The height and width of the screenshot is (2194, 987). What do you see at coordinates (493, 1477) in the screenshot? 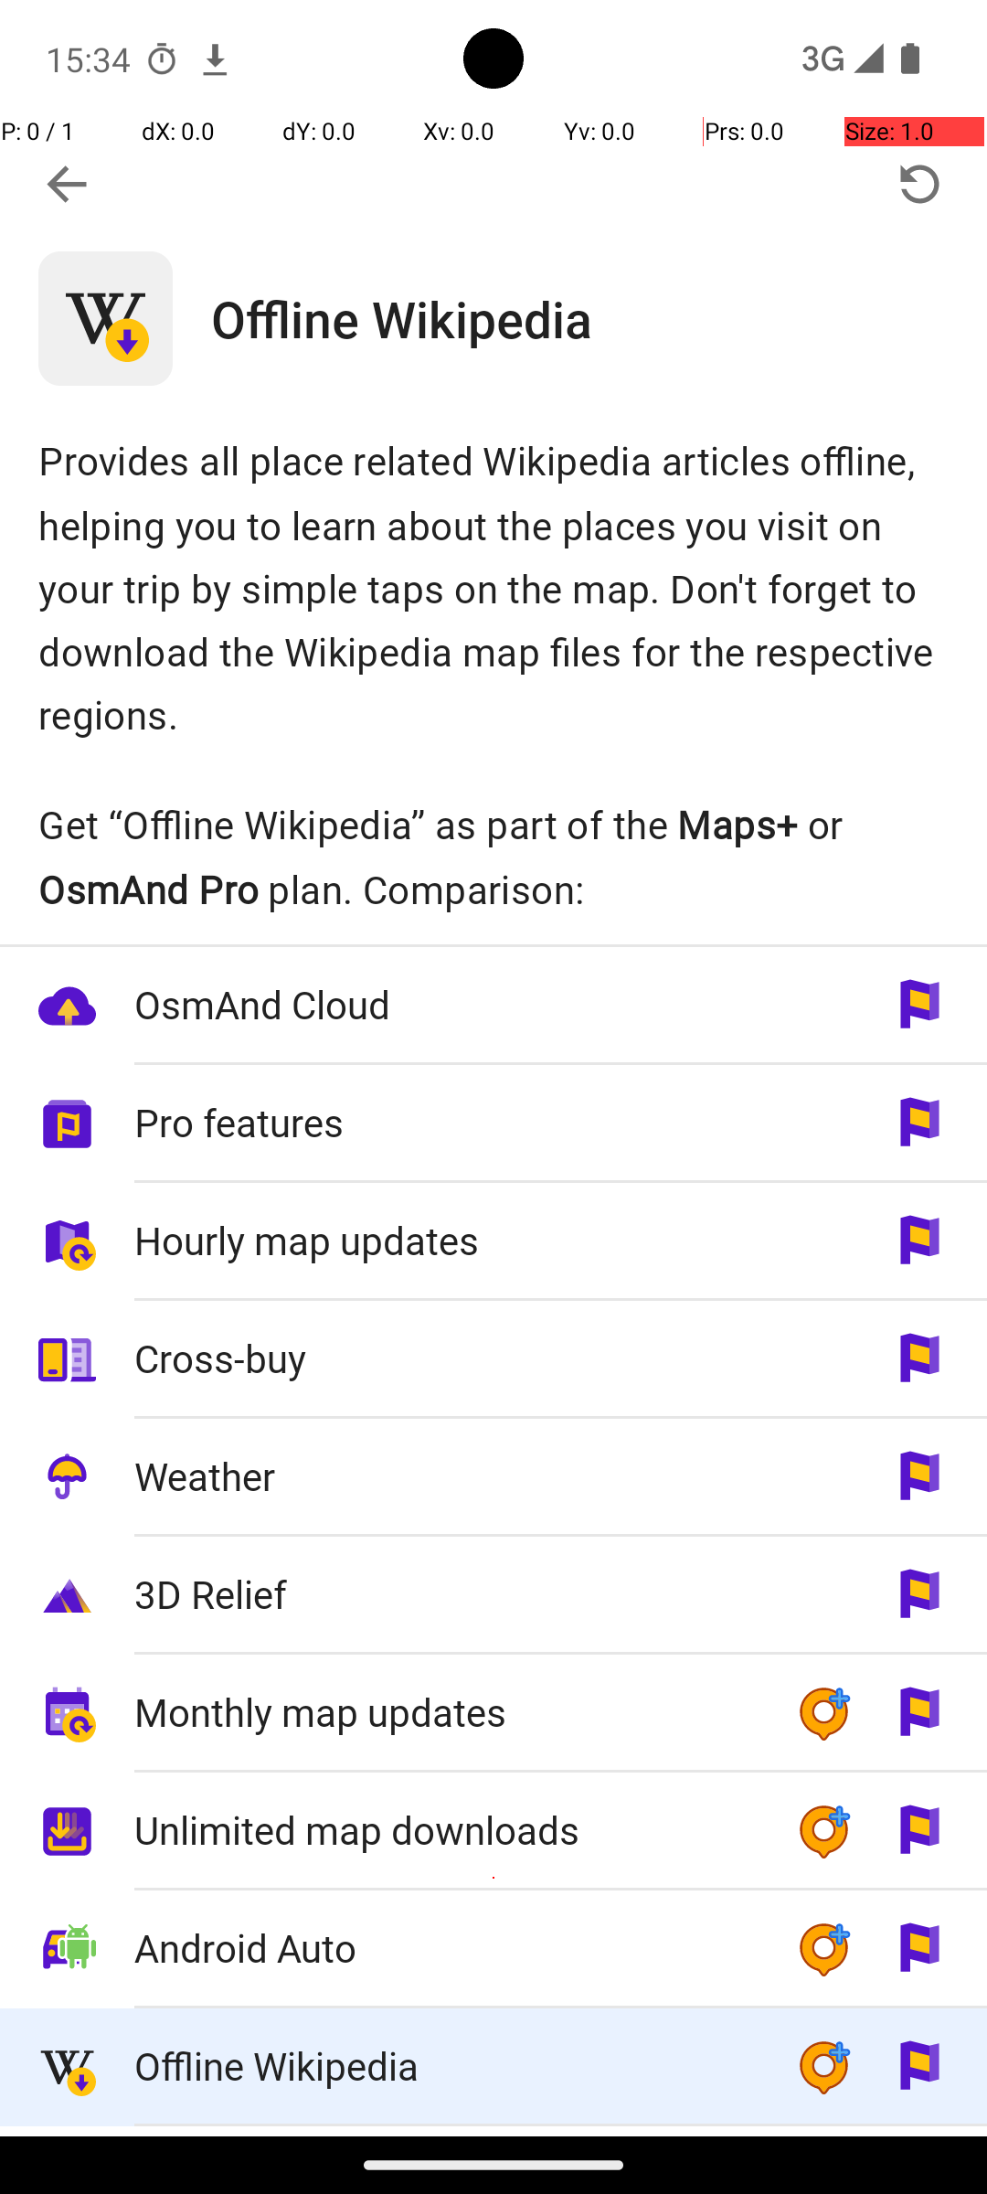
I see `Weather available as part of the OsmAnd Pro plan` at bounding box center [493, 1477].